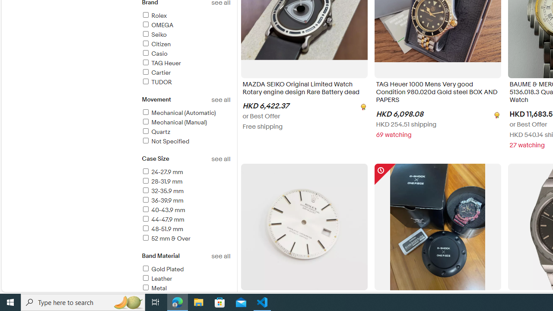  What do you see at coordinates (156, 131) in the screenshot?
I see `Quartz` at bounding box center [156, 131].